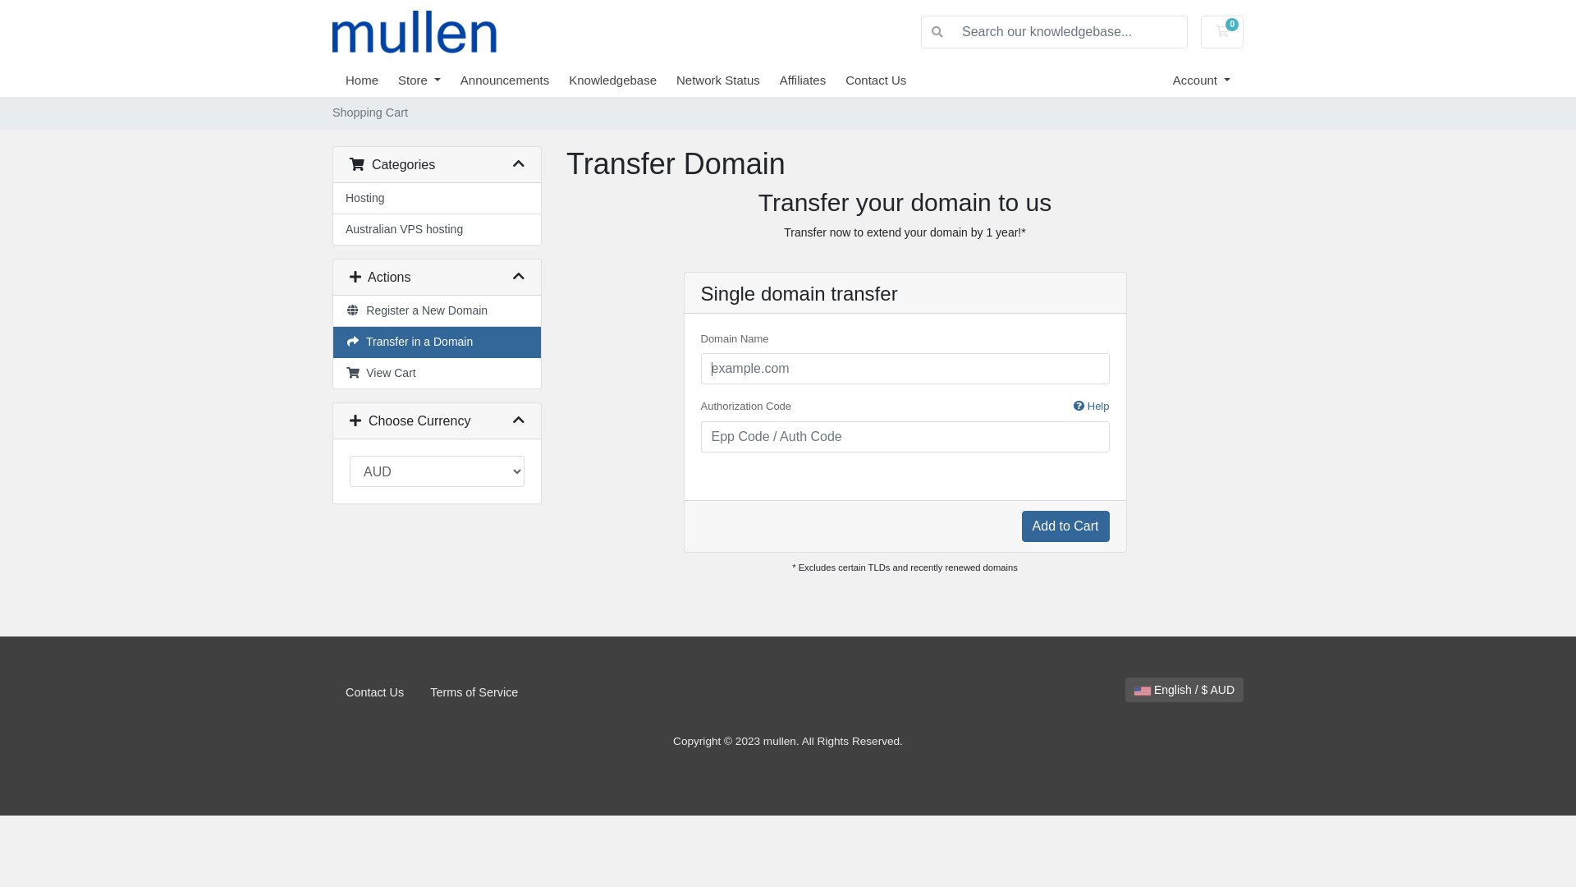 Image resolution: width=1576 pixels, height=887 pixels. I want to click on Contact Us, so click(886, 80).